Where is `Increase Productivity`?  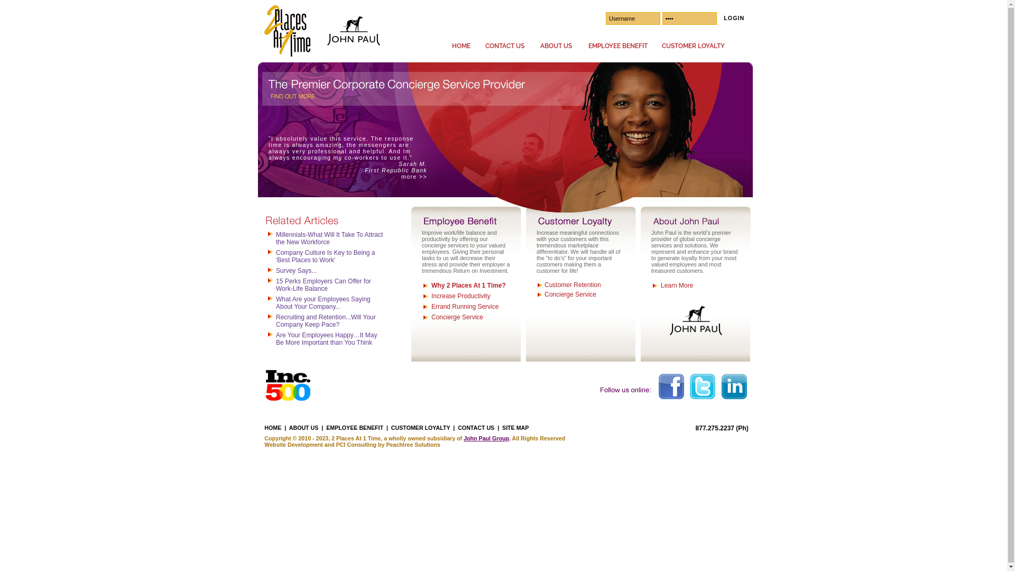 Increase Productivity is located at coordinates (461, 296).